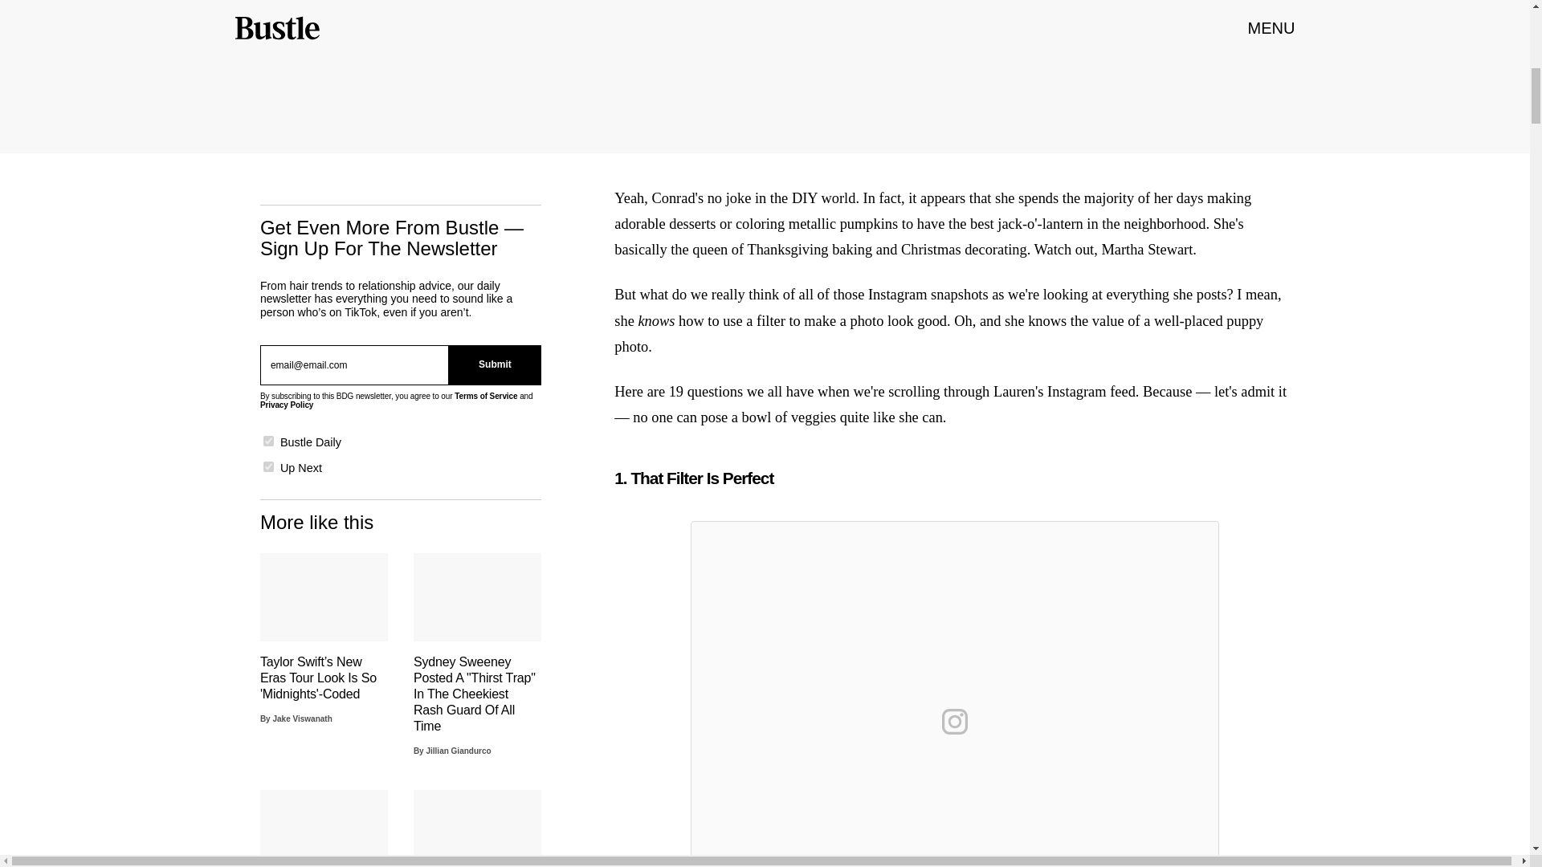 The width and height of the screenshot is (1542, 867). Describe the element at coordinates (485, 396) in the screenshot. I see `Terms of Service` at that location.